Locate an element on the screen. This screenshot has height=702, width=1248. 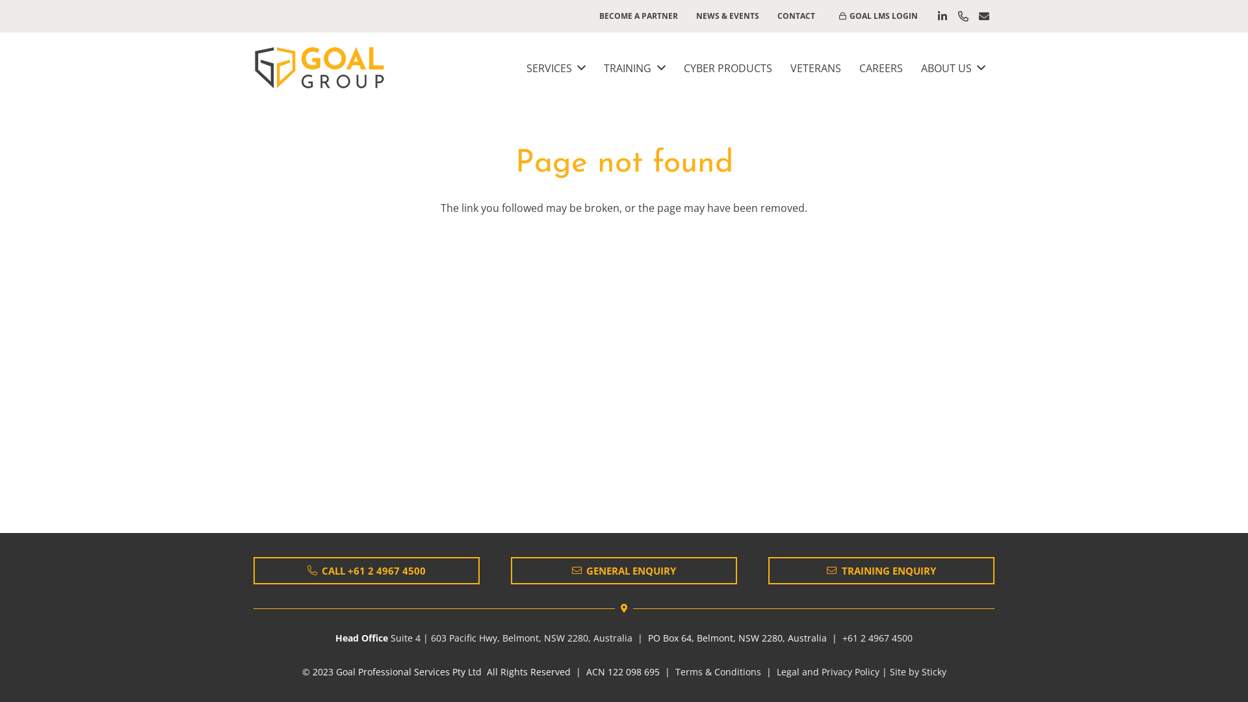
Suite 4 | 603 Pacific Hwy, Belmont, NSW 2280, Australia is located at coordinates (511, 638).